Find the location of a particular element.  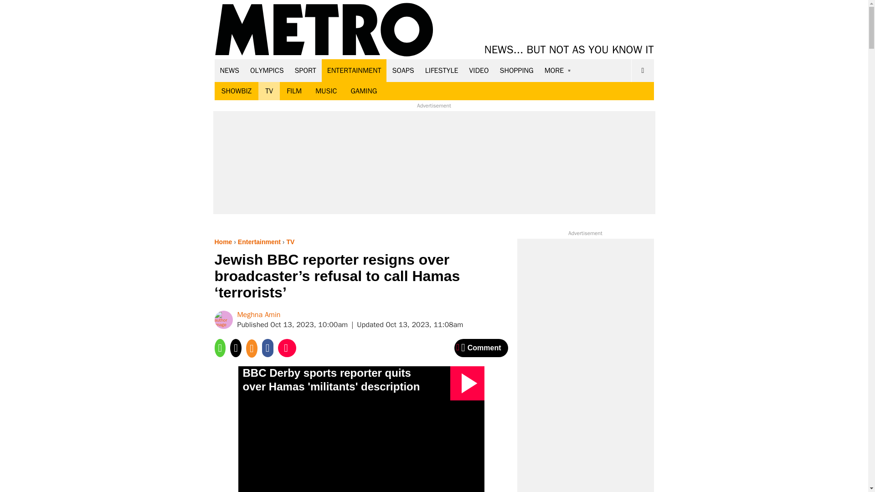

LIFESTYLE is located at coordinates (442, 70).